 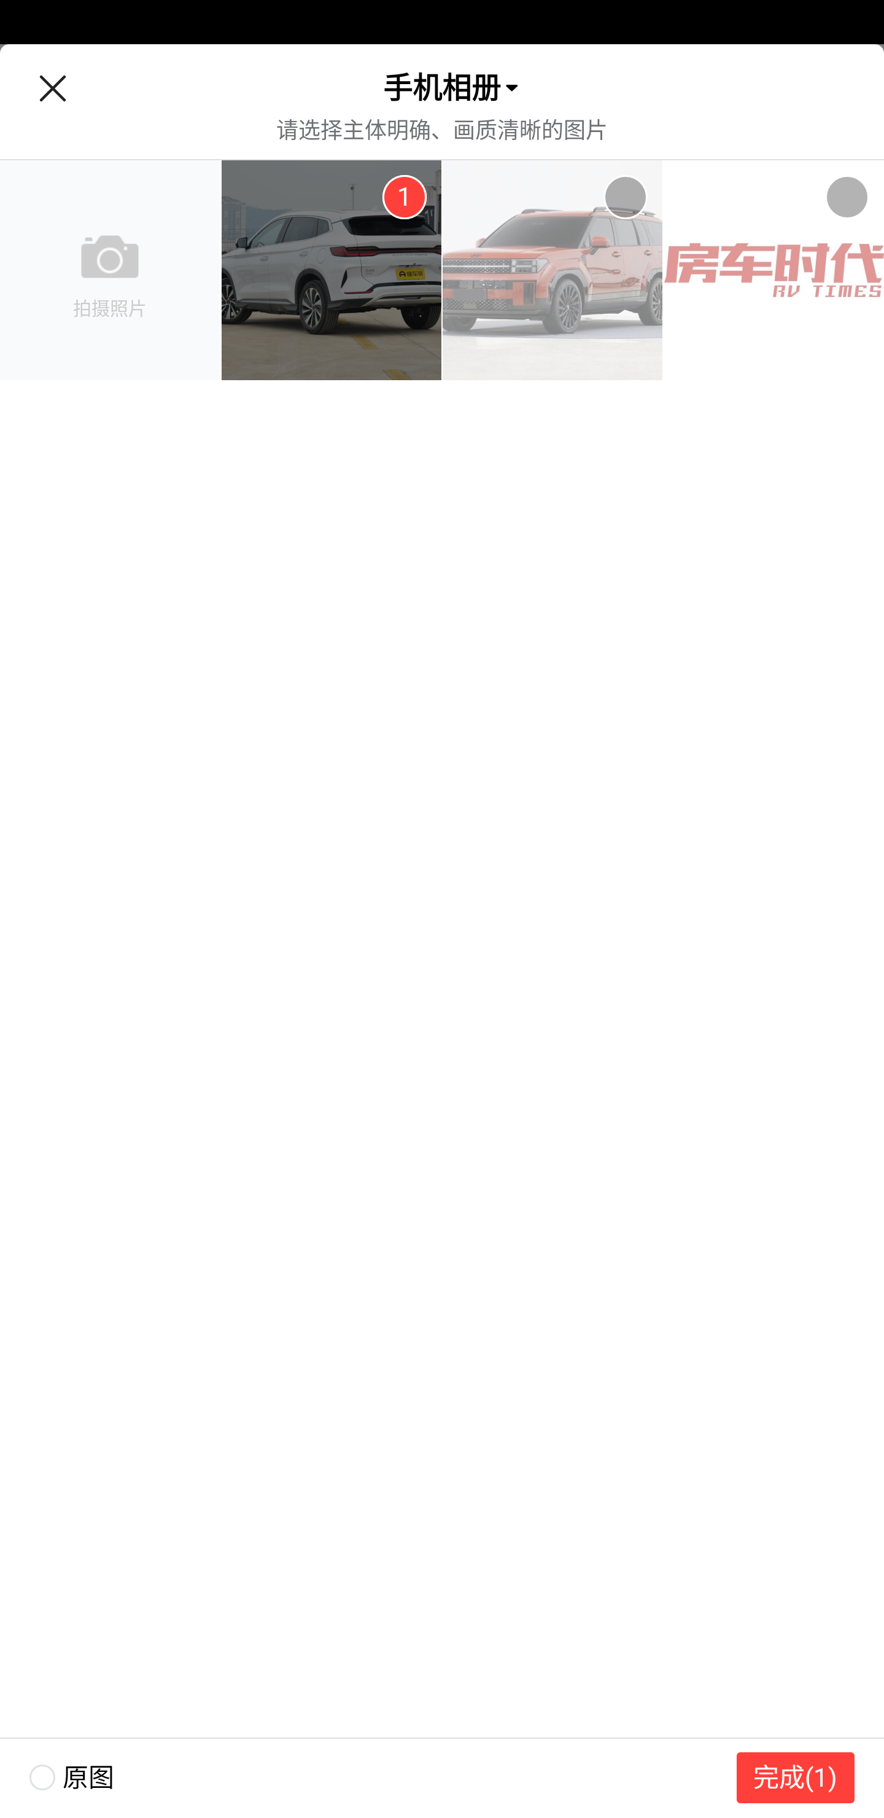 I want to click on 原图, so click(x=56, y=1777).